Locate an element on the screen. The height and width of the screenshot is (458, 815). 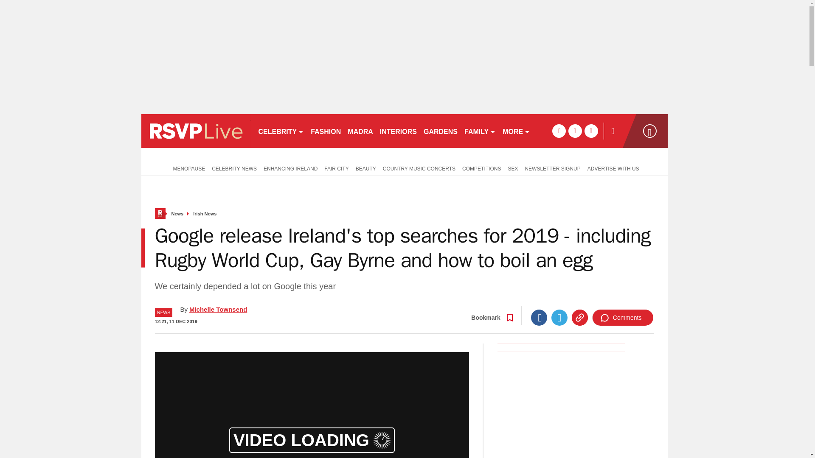
facebook is located at coordinates (559, 131).